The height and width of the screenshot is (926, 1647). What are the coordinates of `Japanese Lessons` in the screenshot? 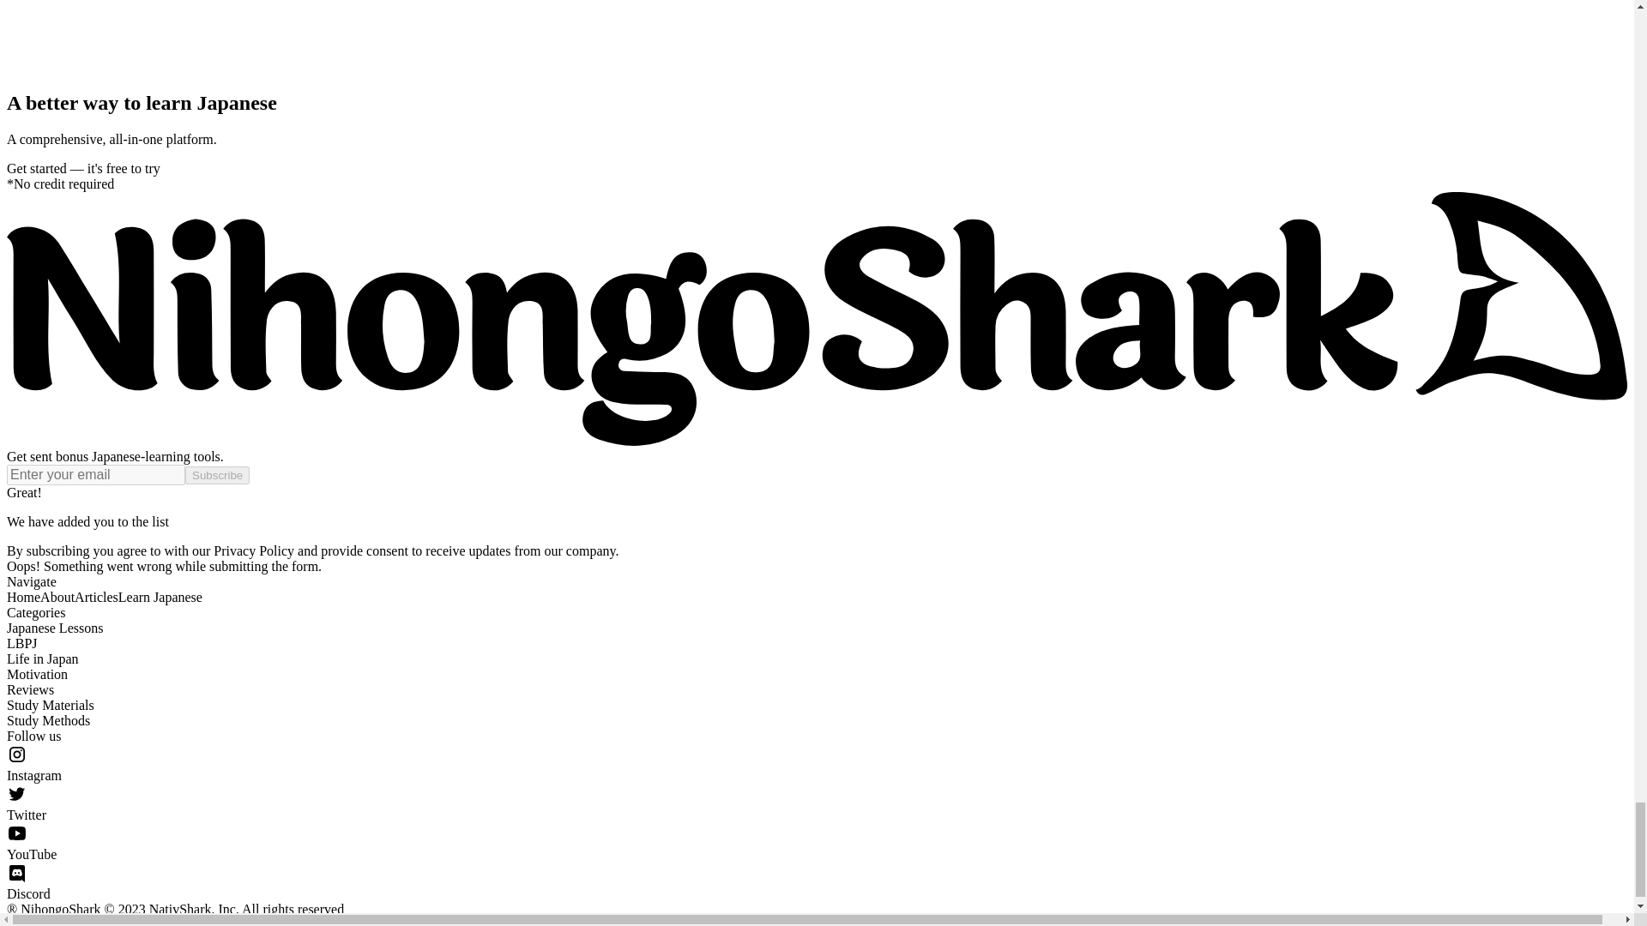 It's located at (54, 628).